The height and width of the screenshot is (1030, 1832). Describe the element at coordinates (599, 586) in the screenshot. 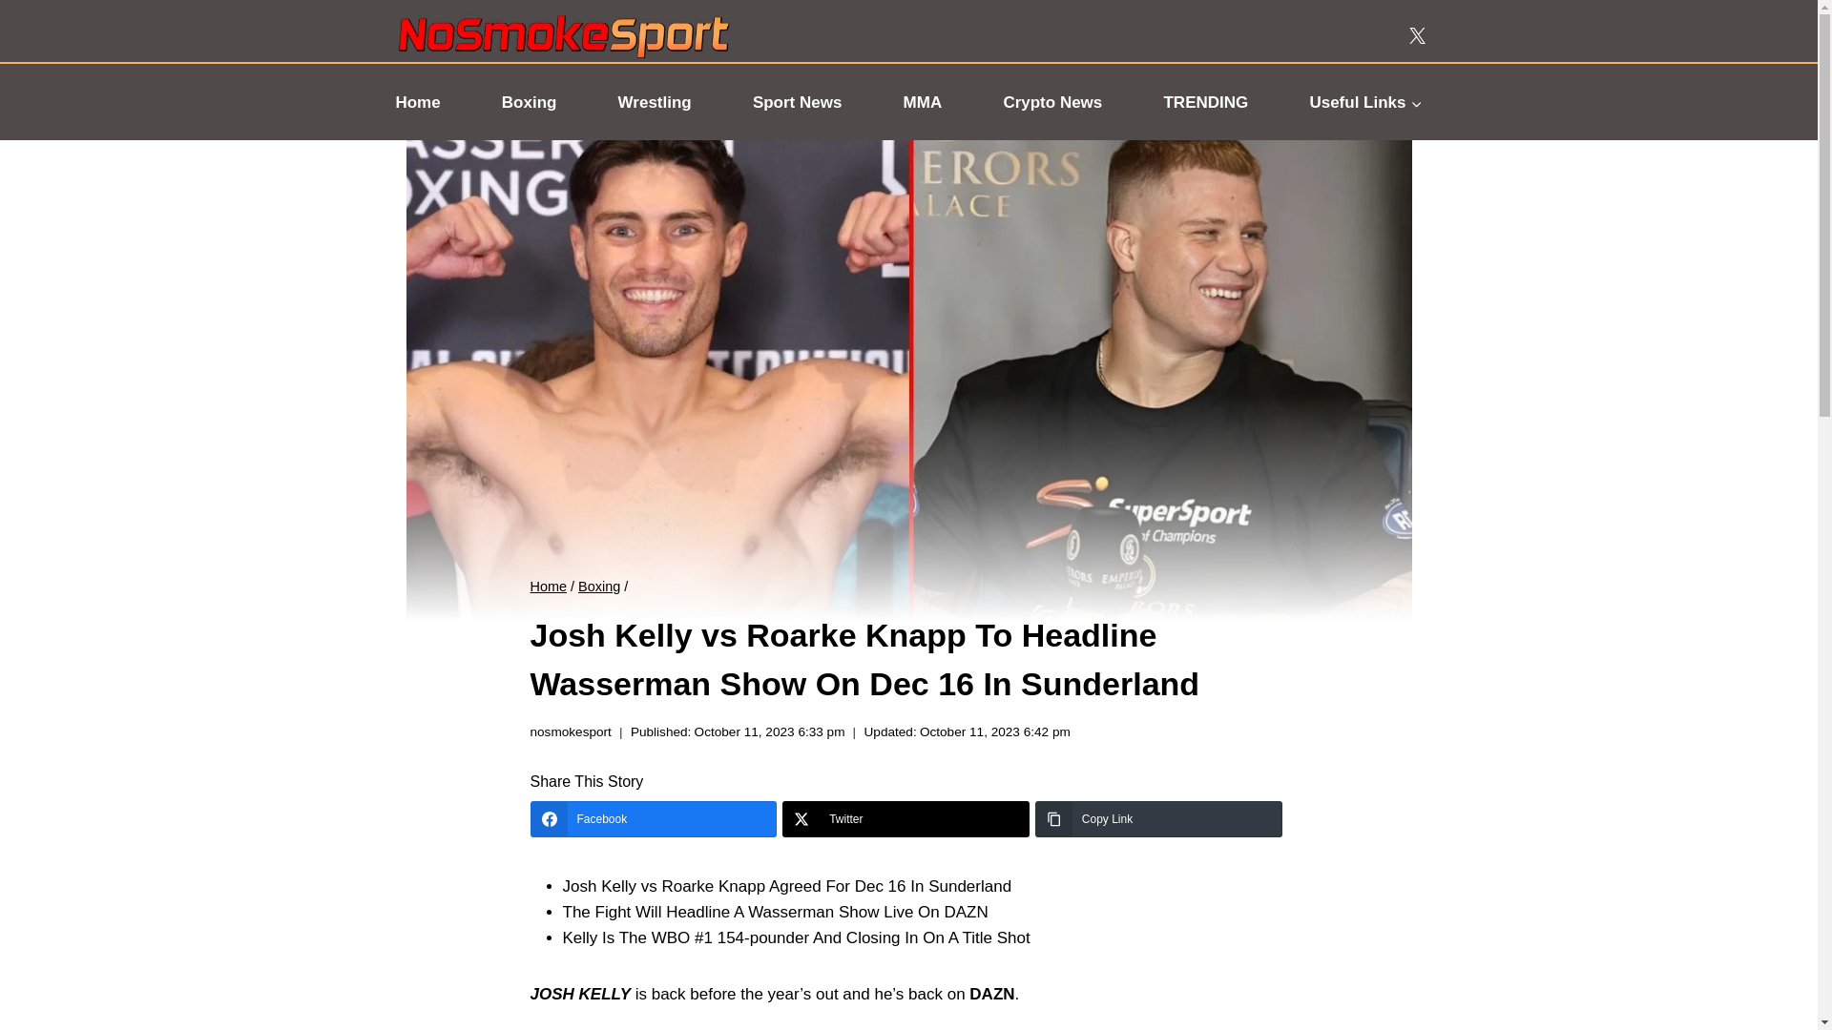

I see `Boxing` at that location.